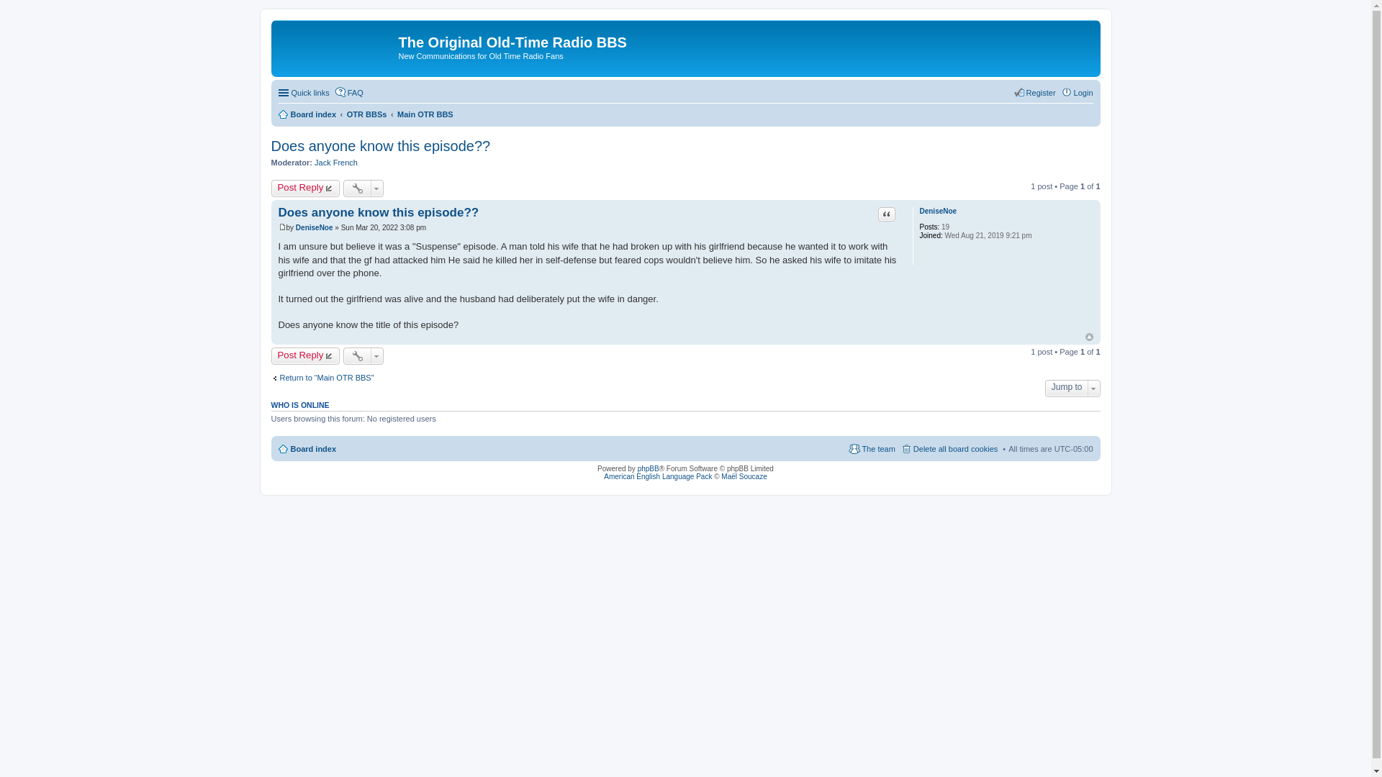  I want to click on Board index, so click(307, 449).